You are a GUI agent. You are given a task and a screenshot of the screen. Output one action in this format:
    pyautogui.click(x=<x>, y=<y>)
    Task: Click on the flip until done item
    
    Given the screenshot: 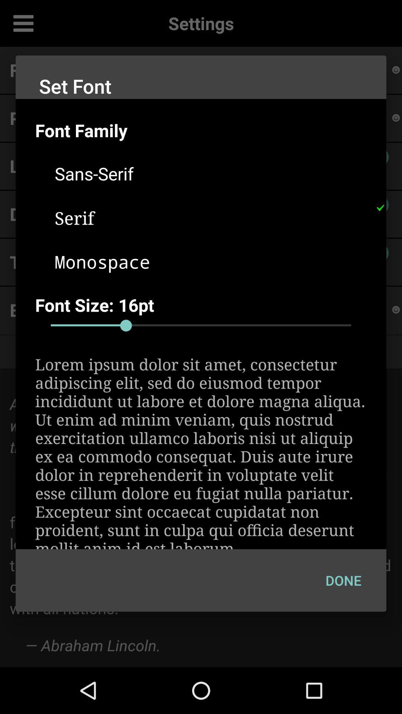 What is the action you would take?
    pyautogui.click(x=343, y=580)
    